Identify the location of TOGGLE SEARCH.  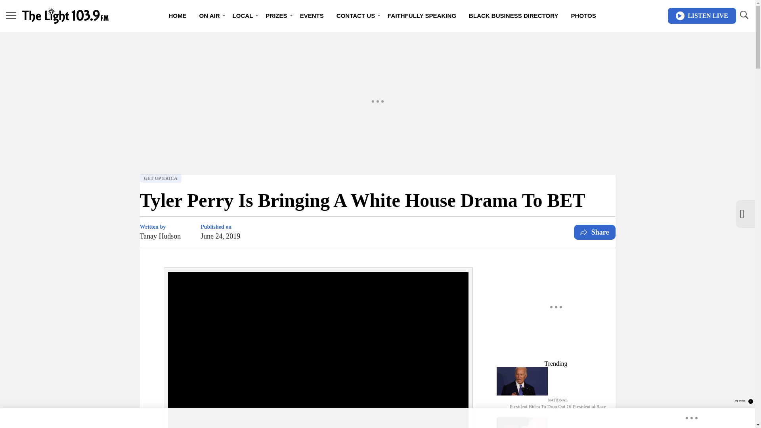
(744, 16).